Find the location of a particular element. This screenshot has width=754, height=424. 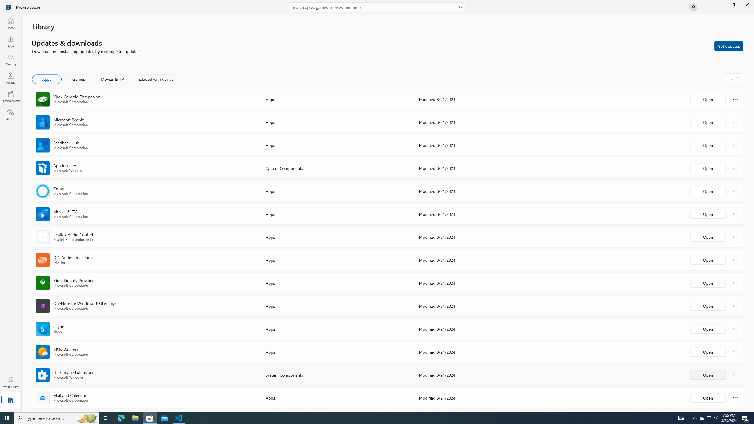

Included with device is located at coordinates (155, 79).